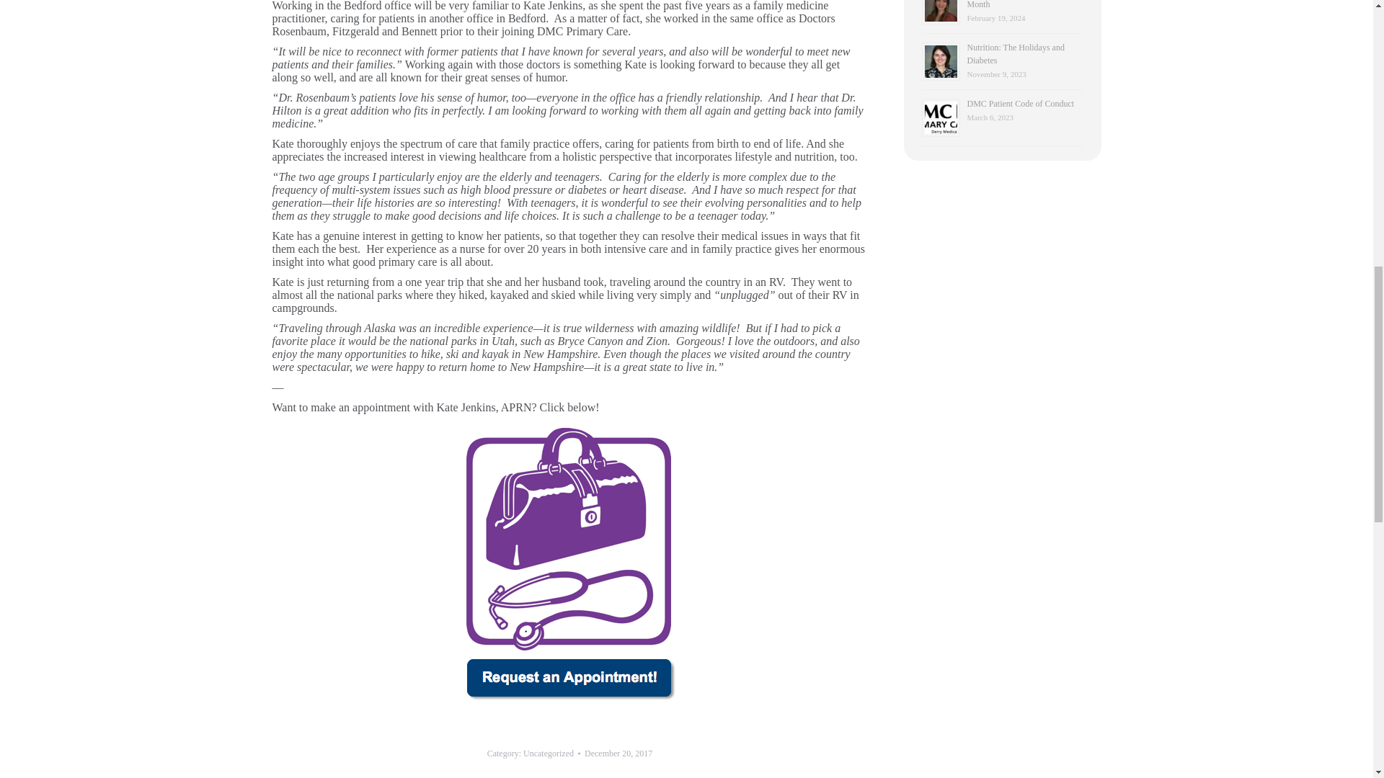 The width and height of the screenshot is (1384, 778). What do you see at coordinates (1021, 104) in the screenshot?
I see `Permalink to DMC Patient Code of Conduct` at bounding box center [1021, 104].